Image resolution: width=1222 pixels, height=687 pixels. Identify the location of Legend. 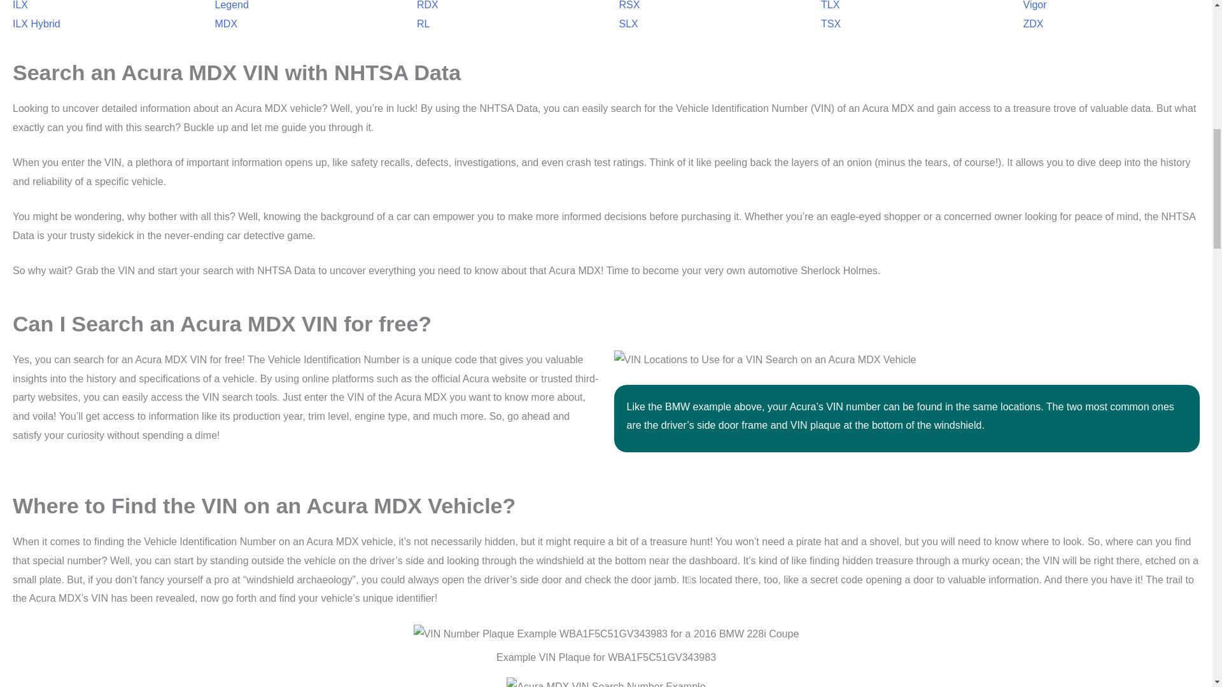
(232, 5).